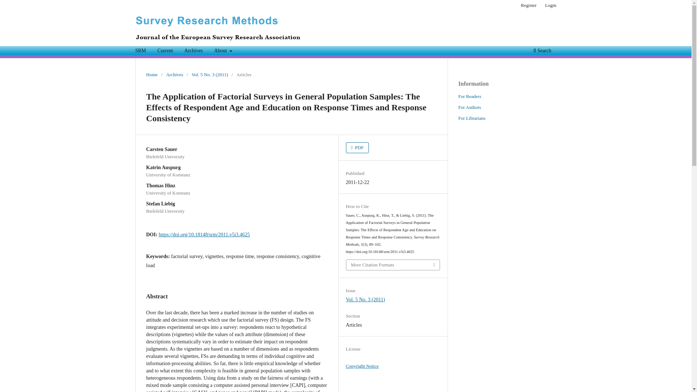 This screenshot has height=392, width=697. I want to click on Current, so click(165, 52).